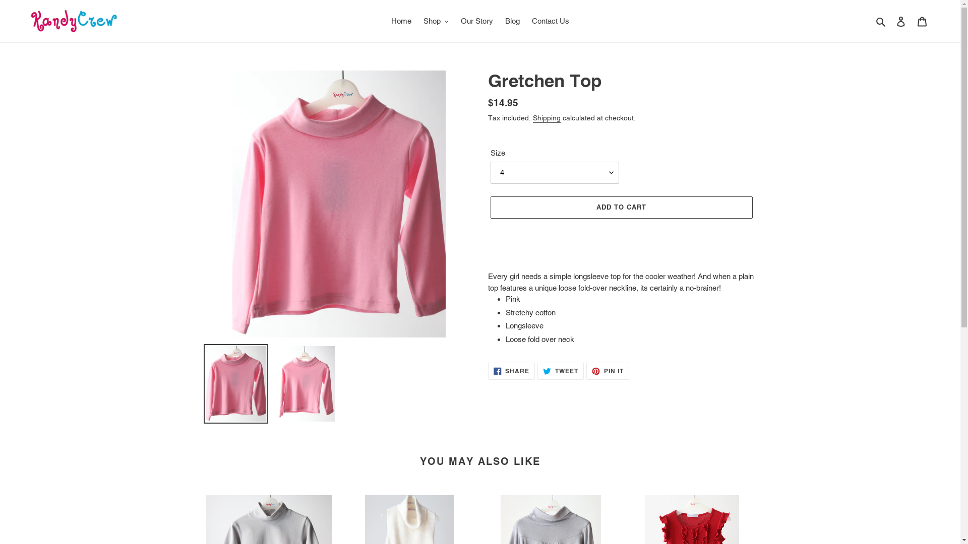 The height and width of the screenshot is (544, 968). I want to click on SHARE
SHARE ON FACEBOOK, so click(512, 371).